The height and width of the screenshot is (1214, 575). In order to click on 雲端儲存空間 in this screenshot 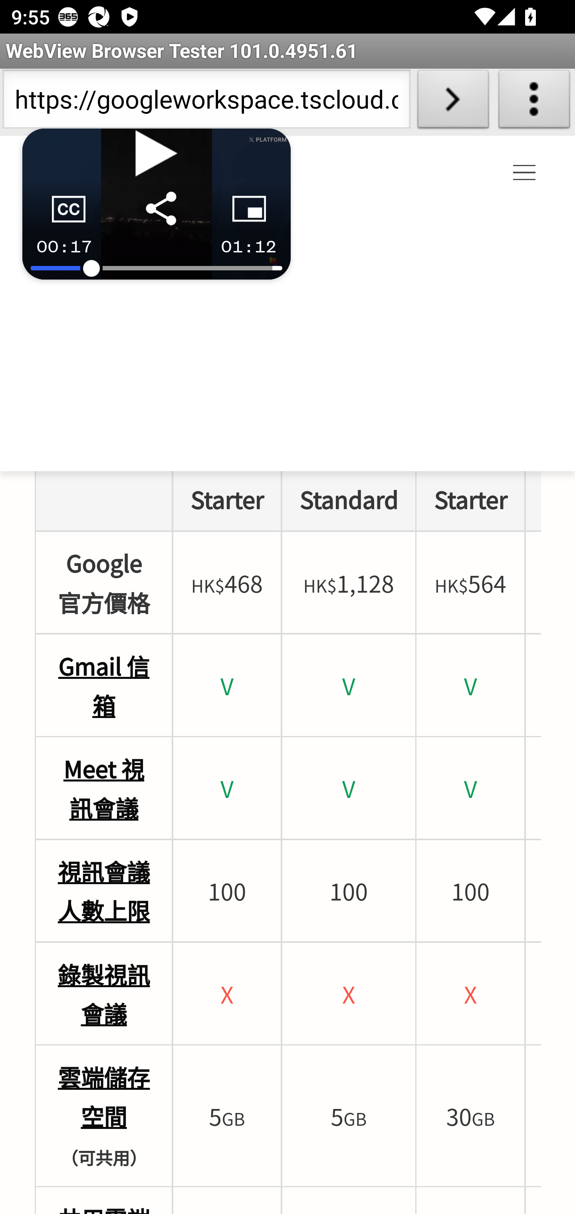, I will do `click(104, 1097)`.